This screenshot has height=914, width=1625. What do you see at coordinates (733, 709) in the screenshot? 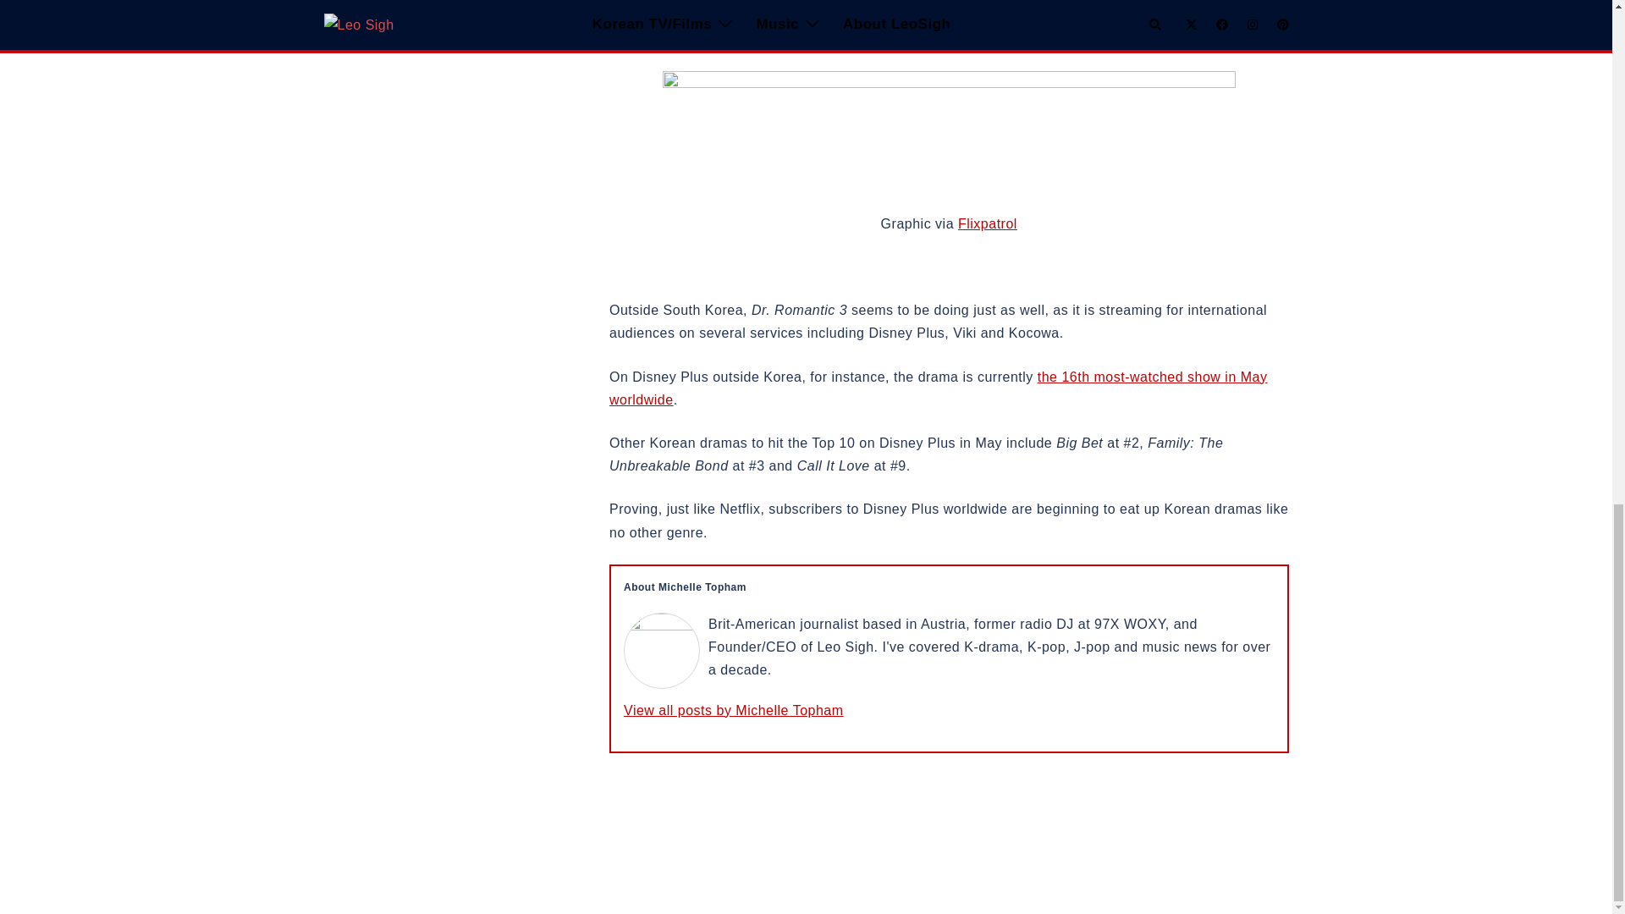
I see `View all posts by Michelle Topham` at bounding box center [733, 709].